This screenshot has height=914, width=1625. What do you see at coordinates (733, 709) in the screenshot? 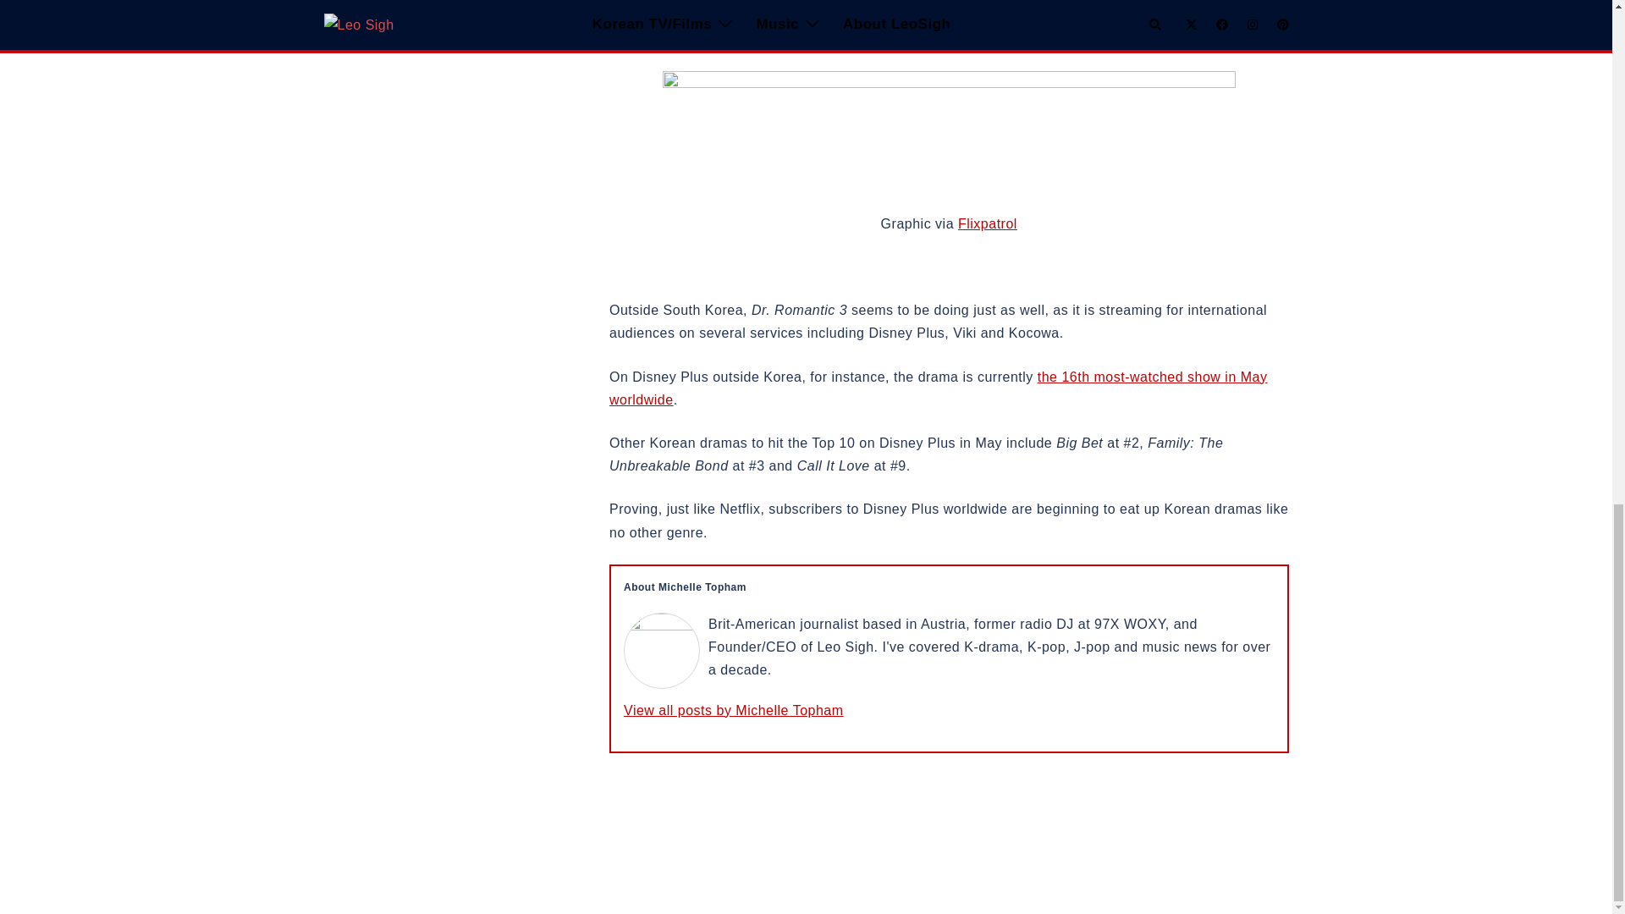
I see `View all posts by Michelle Topham` at bounding box center [733, 709].